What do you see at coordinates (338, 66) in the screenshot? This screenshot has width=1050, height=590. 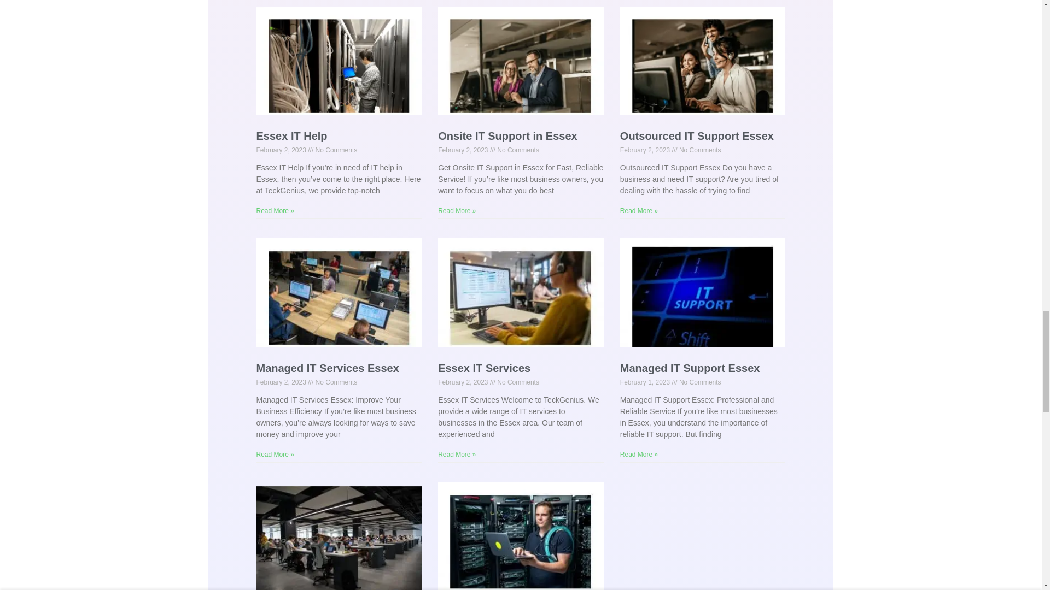 I see `5 Benefits of Web Filtering for your Business 156` at bounding box center [338, 66].